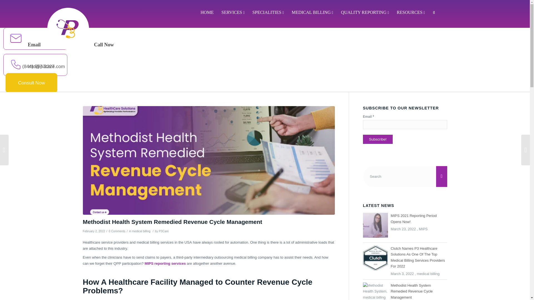  I want to click on Subscribe!, so click(378, 139).